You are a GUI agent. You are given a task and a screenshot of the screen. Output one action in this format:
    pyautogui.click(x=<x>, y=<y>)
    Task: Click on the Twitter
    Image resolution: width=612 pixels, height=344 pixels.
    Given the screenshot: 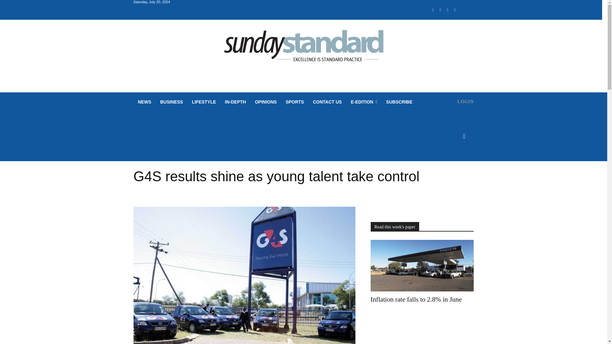 What is the action you would take?
    pyautogui.click(x=448, y=10)
    